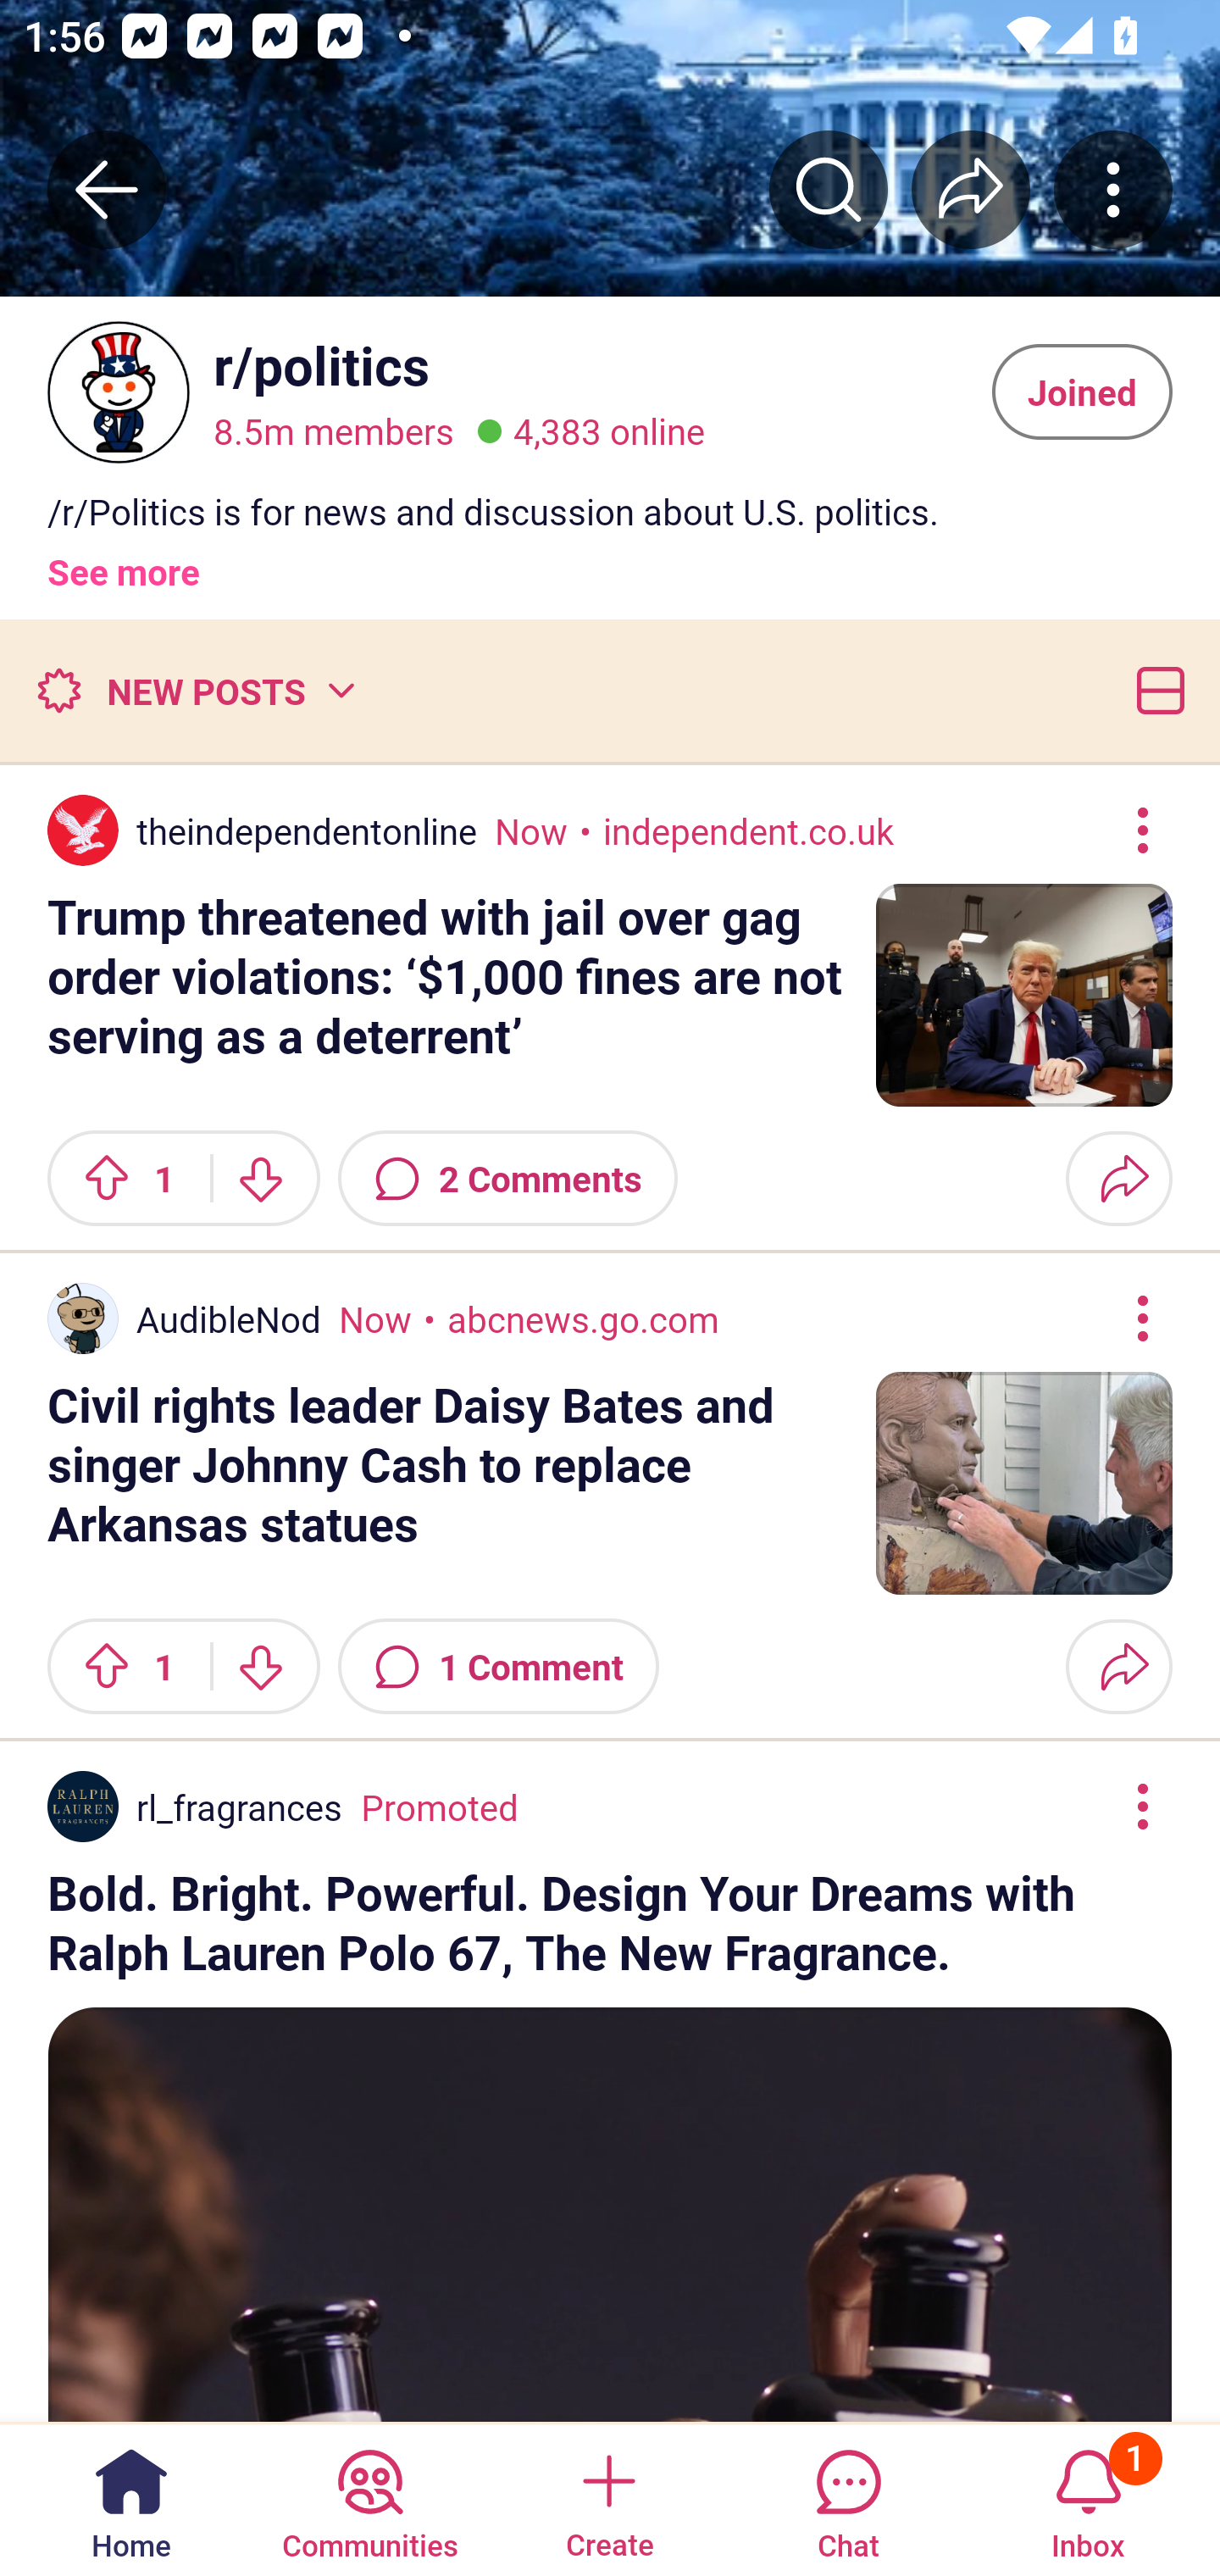 Image resolution: width=1220 pixels, height=2576 pixels. Describe the element at coordinates (195, 690) in the screenshot. I see `New posts NEW POSTS` at that location.